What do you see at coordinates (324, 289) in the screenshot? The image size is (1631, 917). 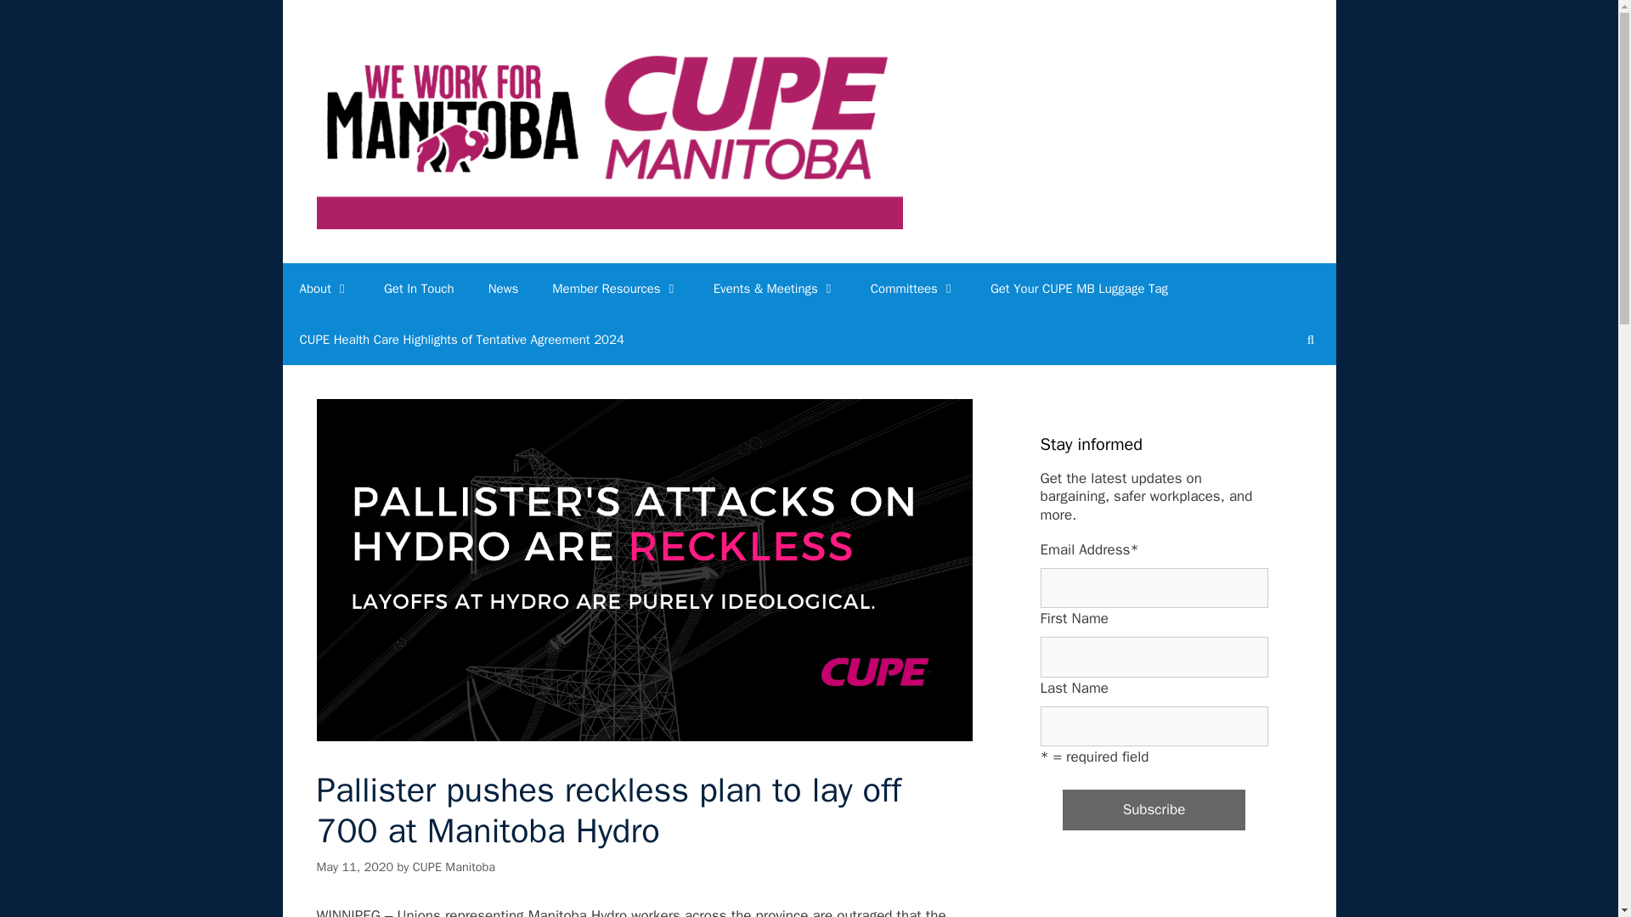 I see `About` at bounding box center [324, 289].